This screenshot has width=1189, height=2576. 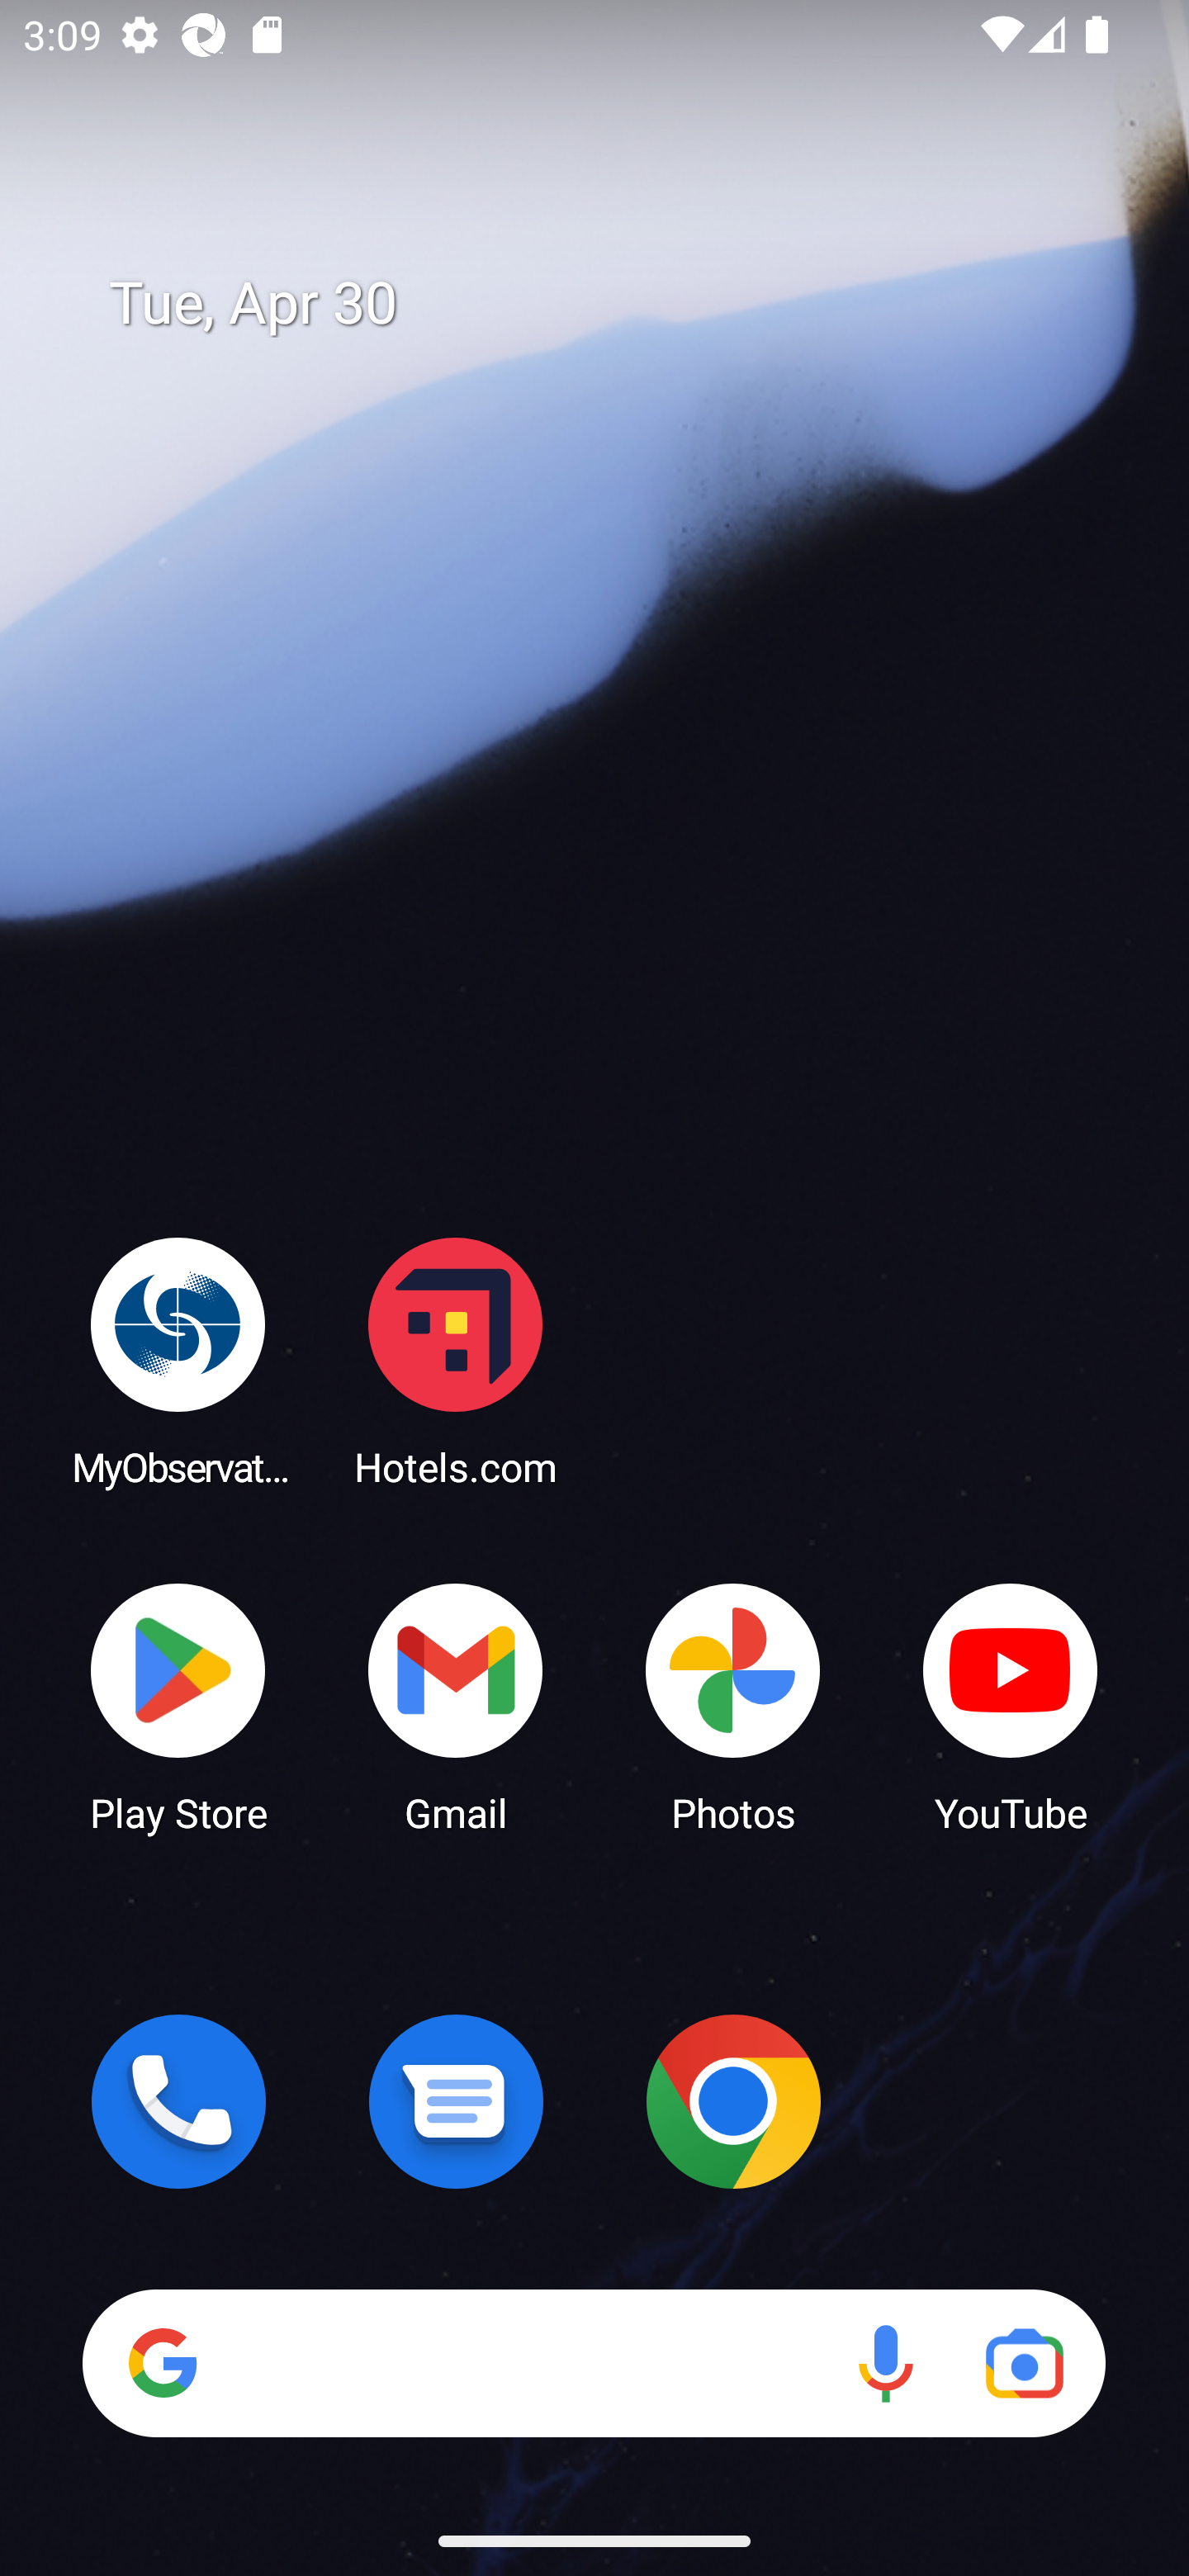 What do you see at coordinates (618, 304) in the screenshot?
I see `Tue, Apr 30` at bounding box center [618, 304].